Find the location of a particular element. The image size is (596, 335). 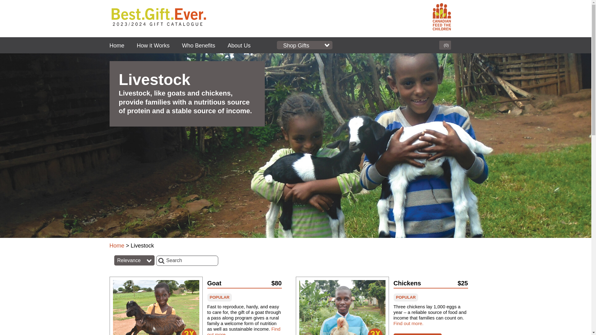

> is located at coordinates (55, 8).